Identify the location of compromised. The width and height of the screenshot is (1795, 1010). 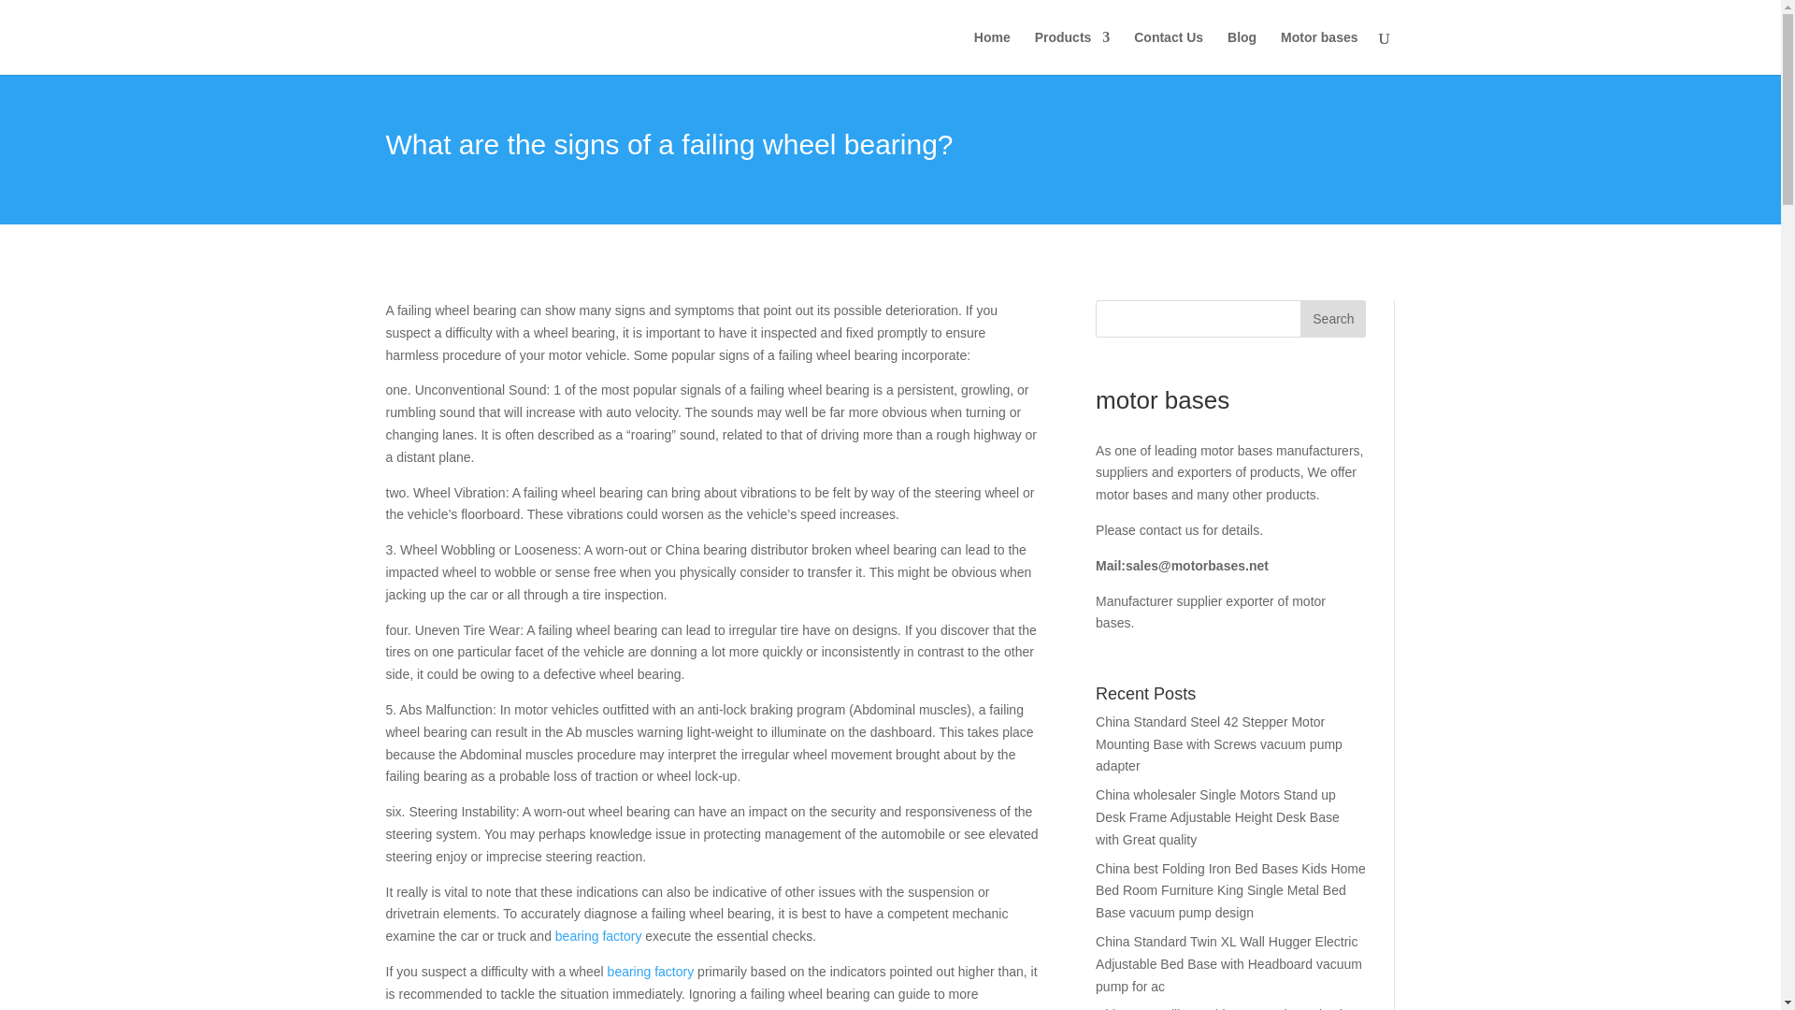
(677, 1009).